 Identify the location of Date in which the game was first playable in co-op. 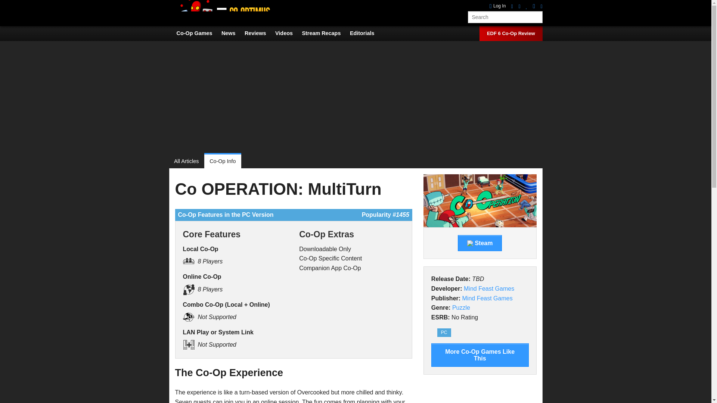
(451, 279).